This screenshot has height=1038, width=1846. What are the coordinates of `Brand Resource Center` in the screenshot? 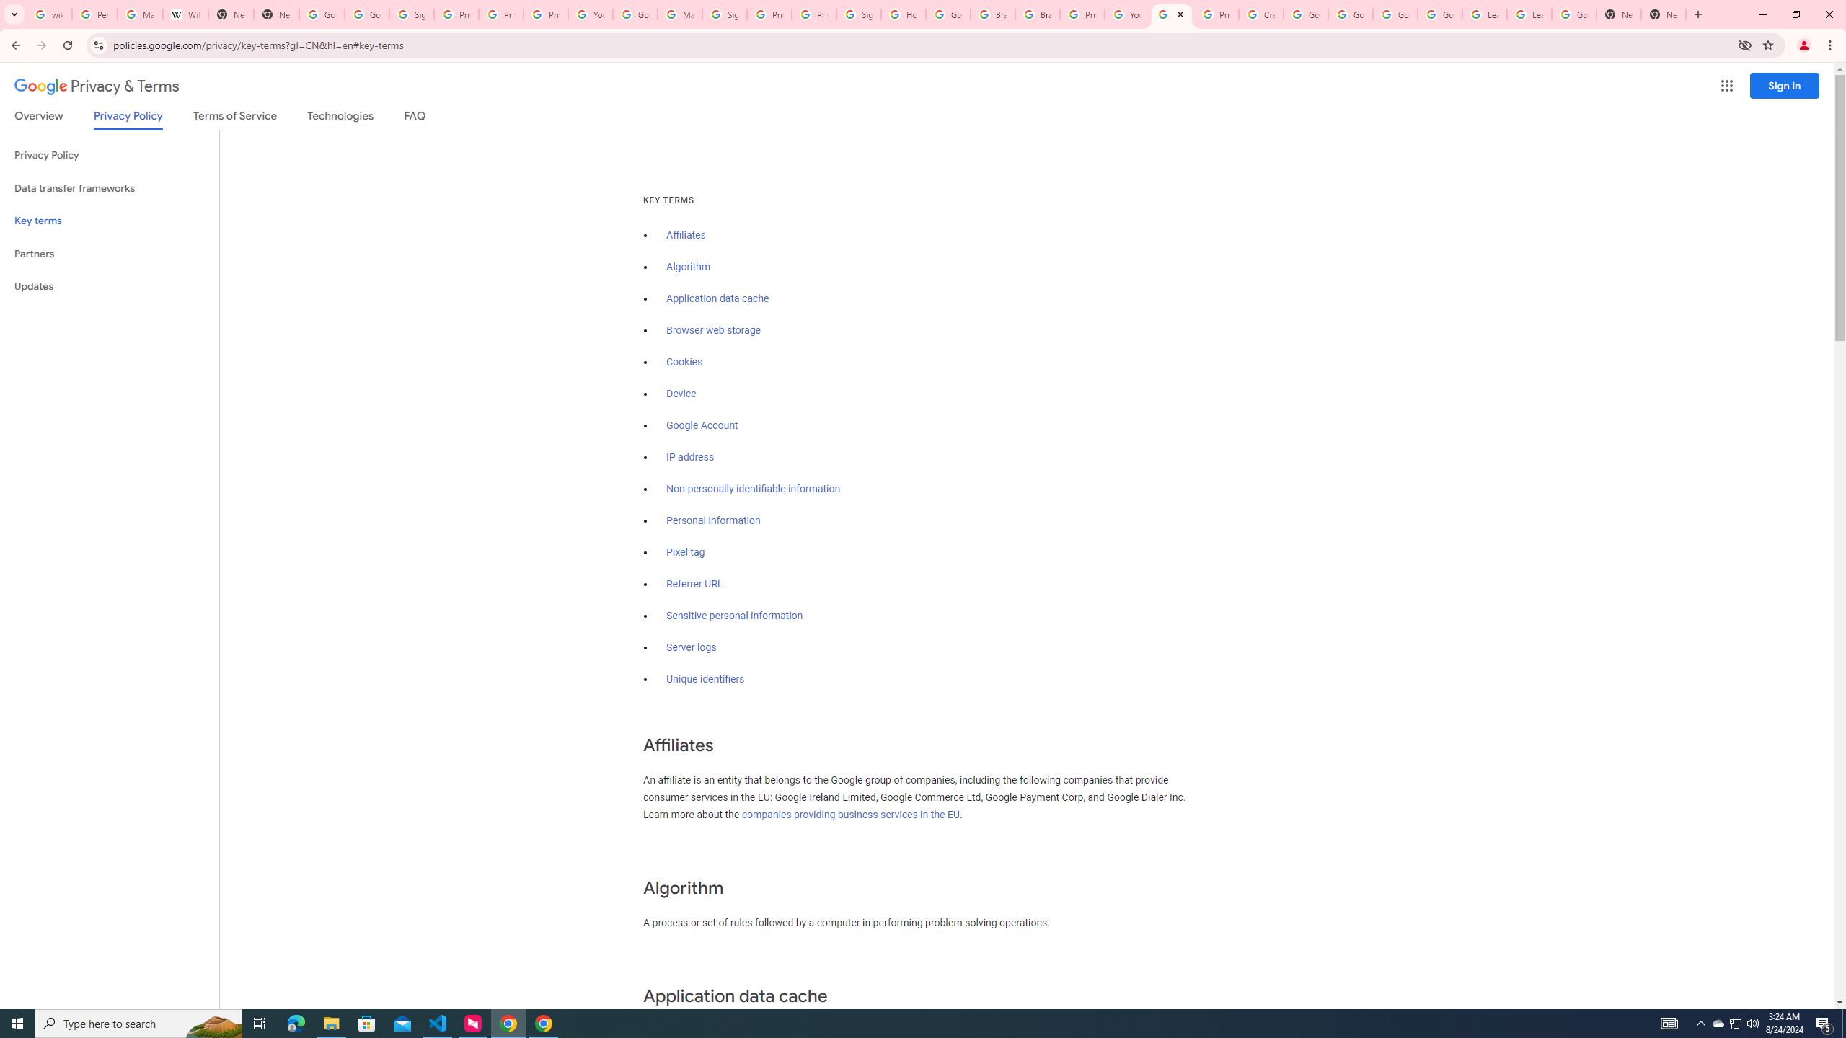 It's located at (1037, 14).